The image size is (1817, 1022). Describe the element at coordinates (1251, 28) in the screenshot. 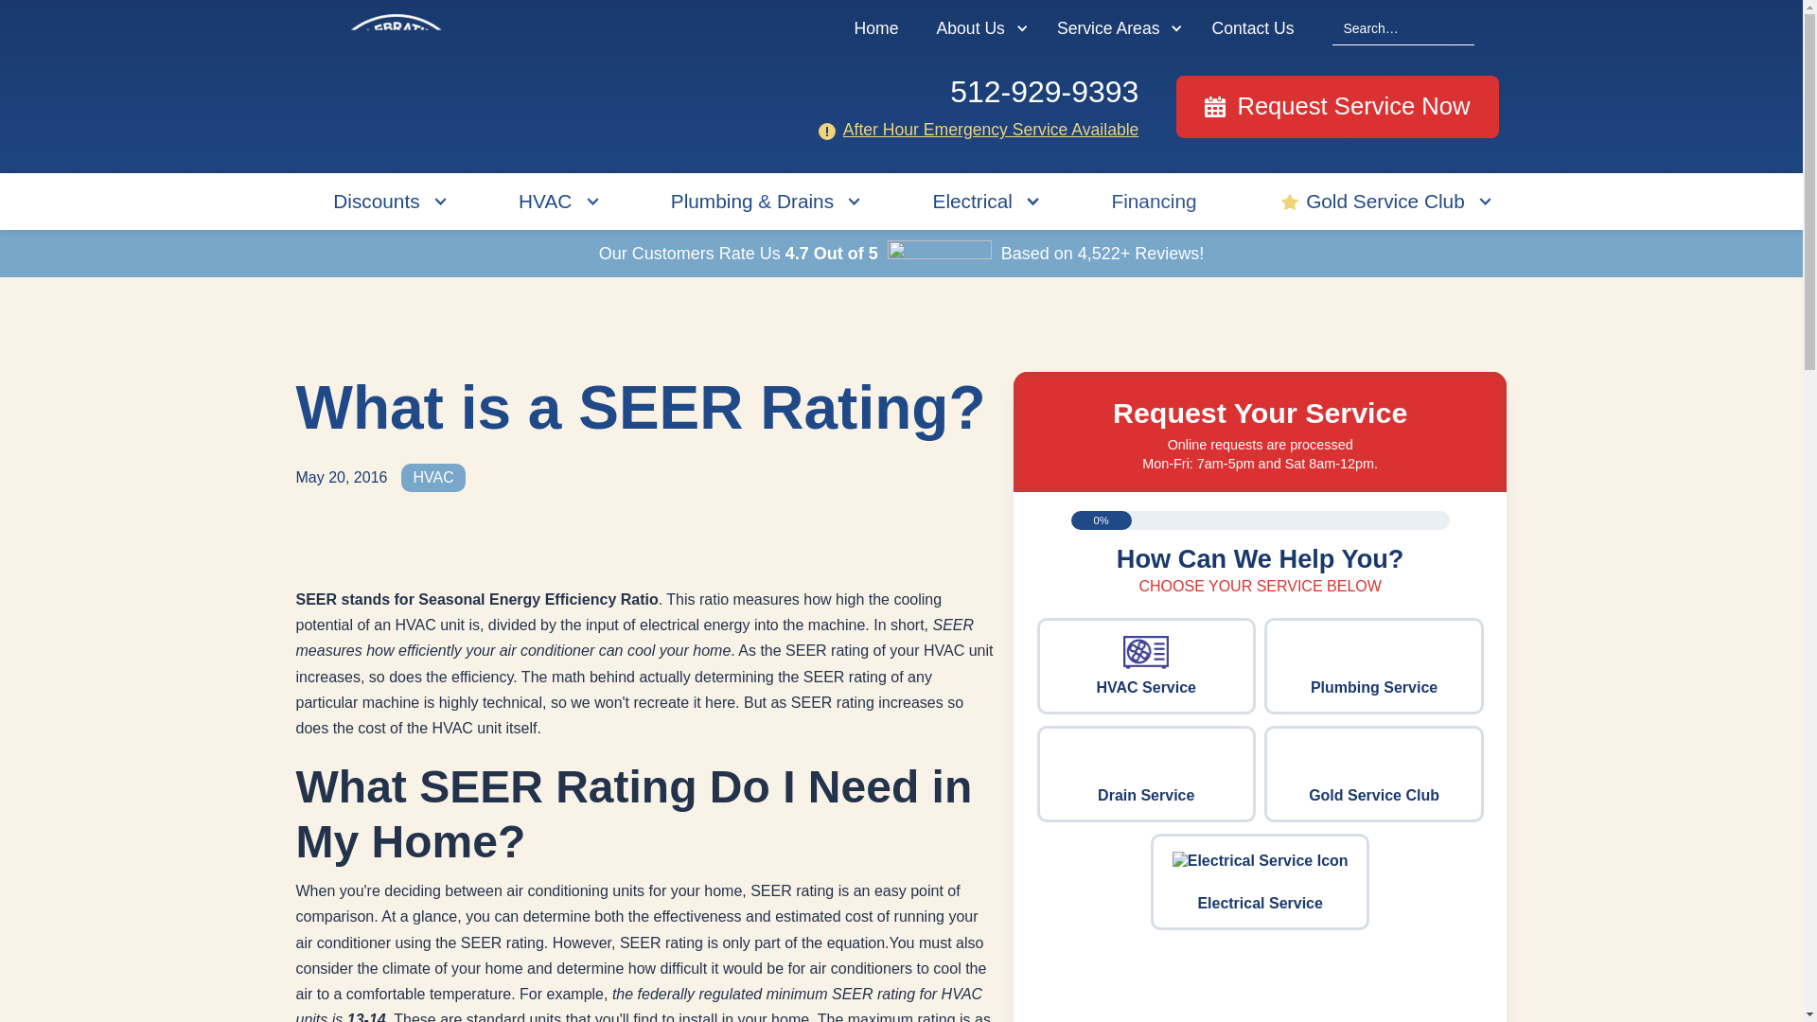

I see `Contact Us` at that location.